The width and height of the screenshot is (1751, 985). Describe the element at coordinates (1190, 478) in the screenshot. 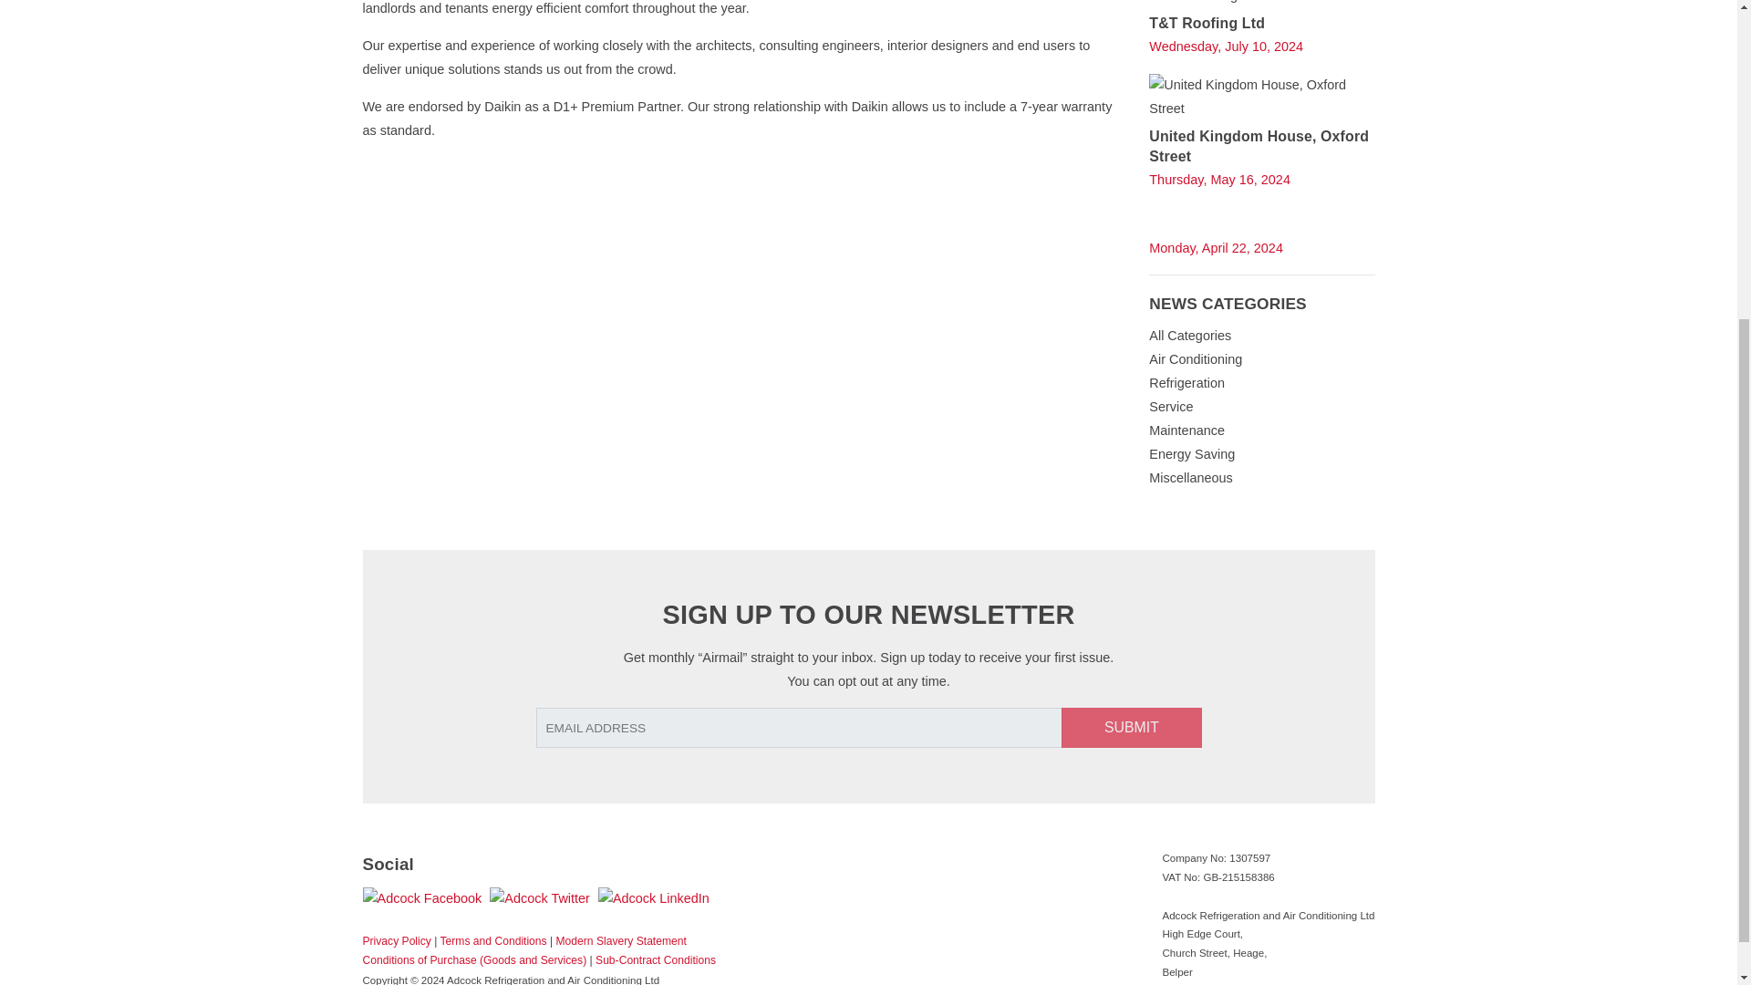

I see `Miscellaneous` at that location.